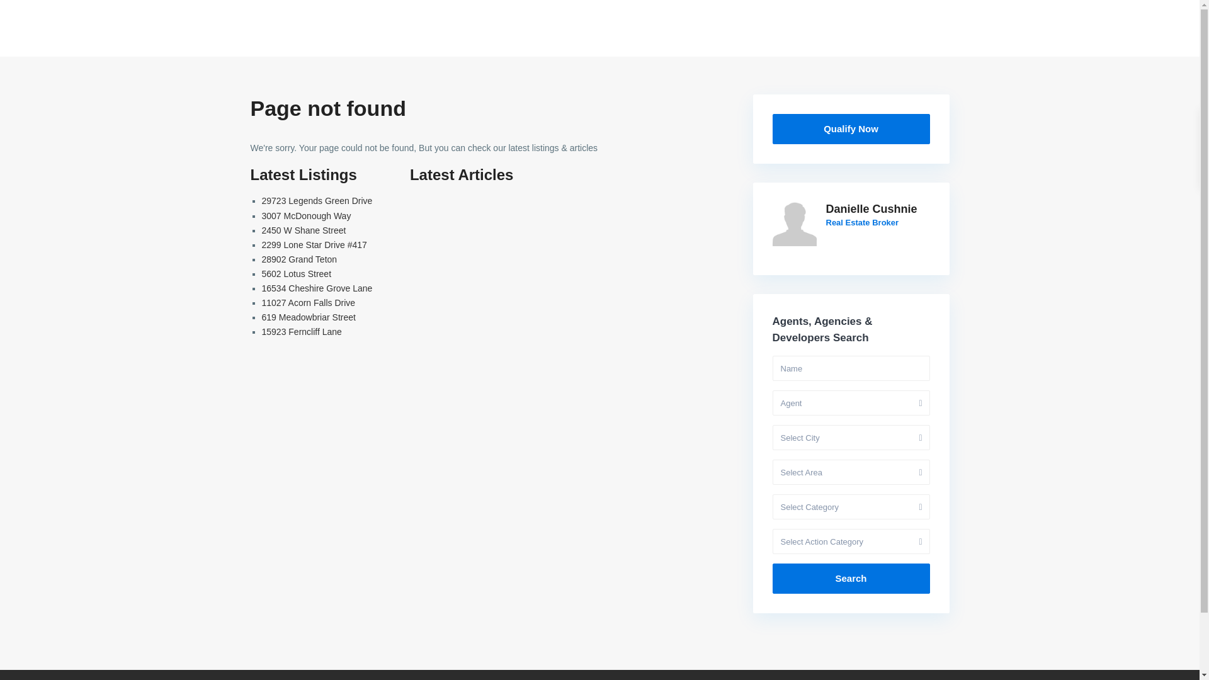 This screenshot has height=680, width=1209. Describe the element at coordinates (300, 259) in the screenshot. I see `28902 Grand Teton` at that location.